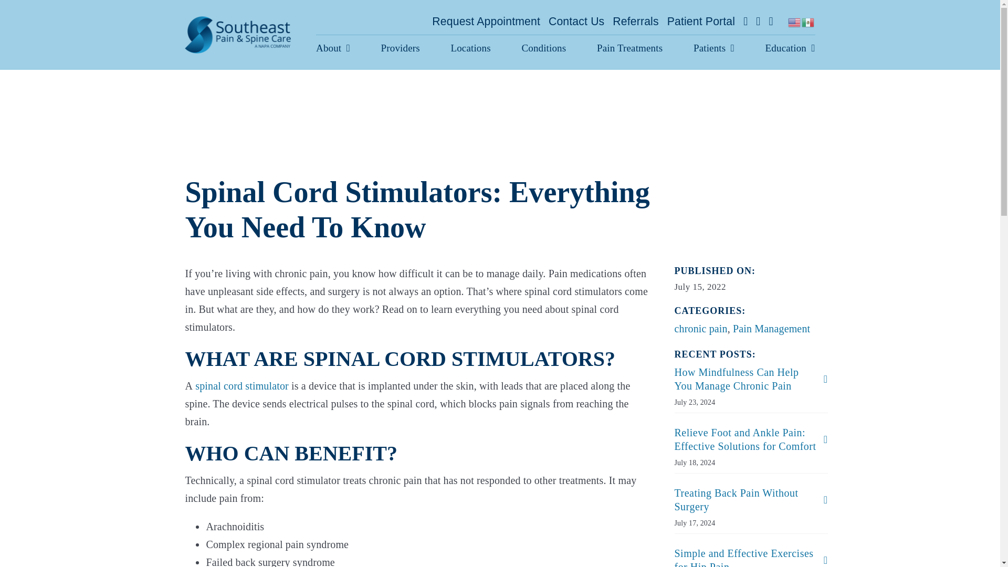  I want to click on English, so click(795, 21).